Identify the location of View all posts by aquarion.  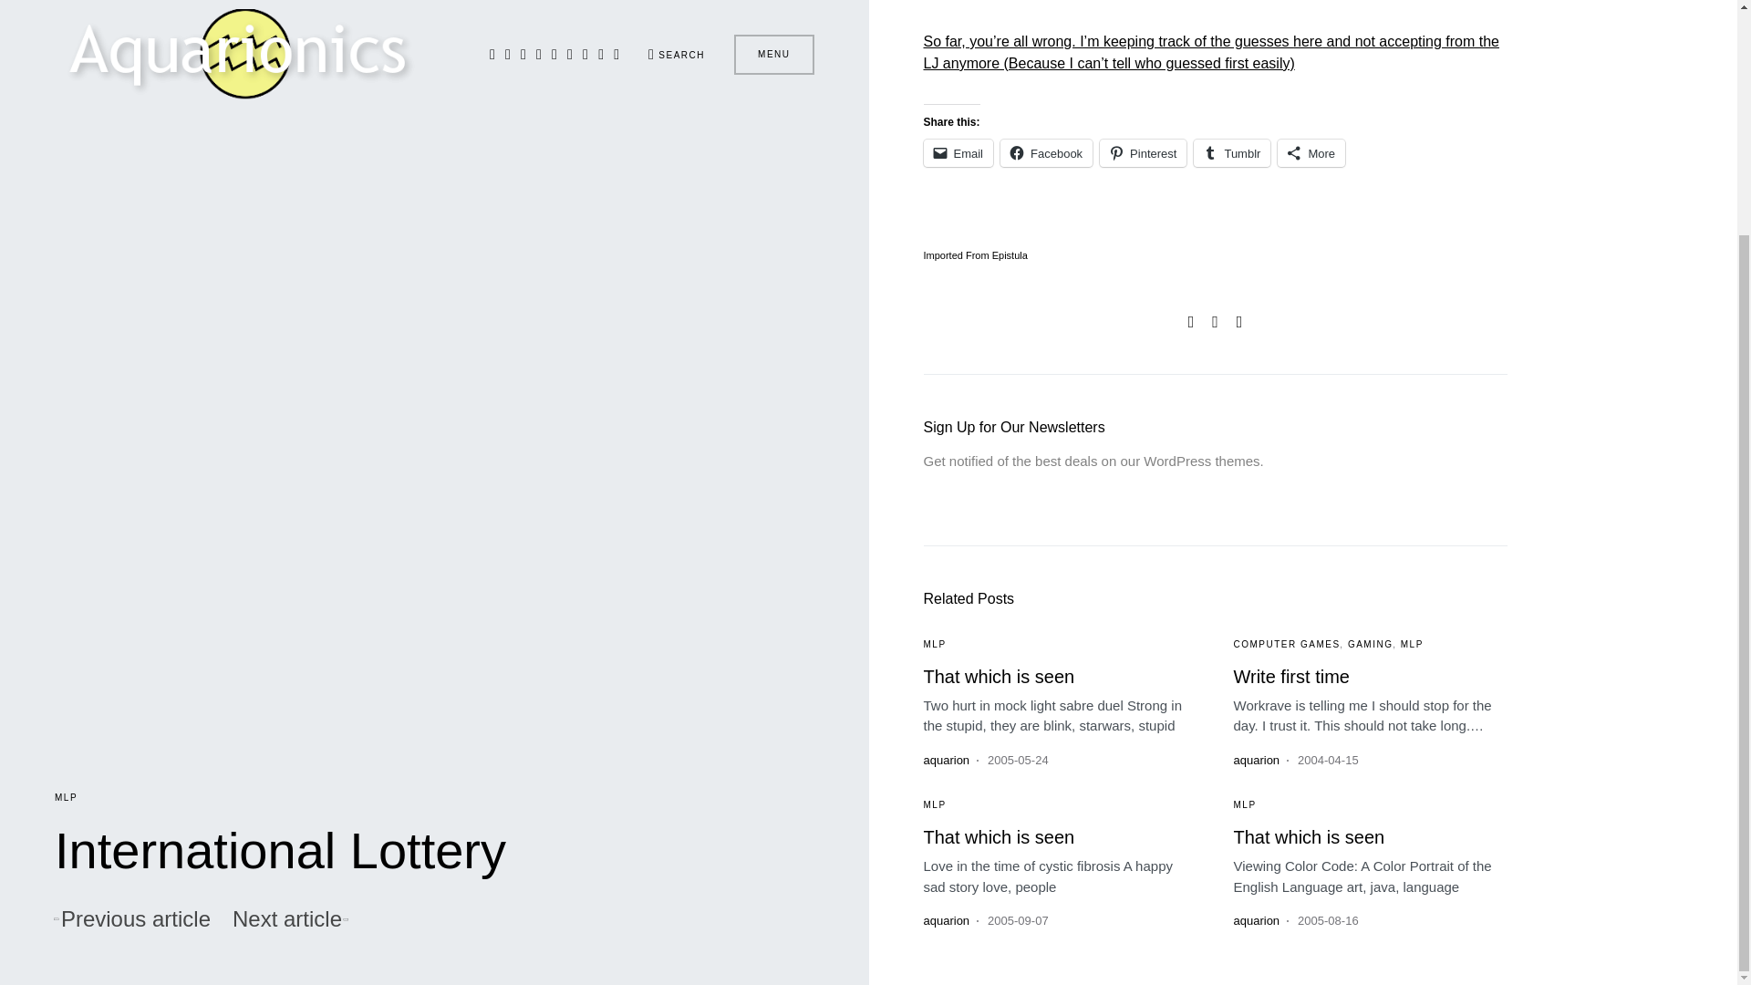
(1256, 921).